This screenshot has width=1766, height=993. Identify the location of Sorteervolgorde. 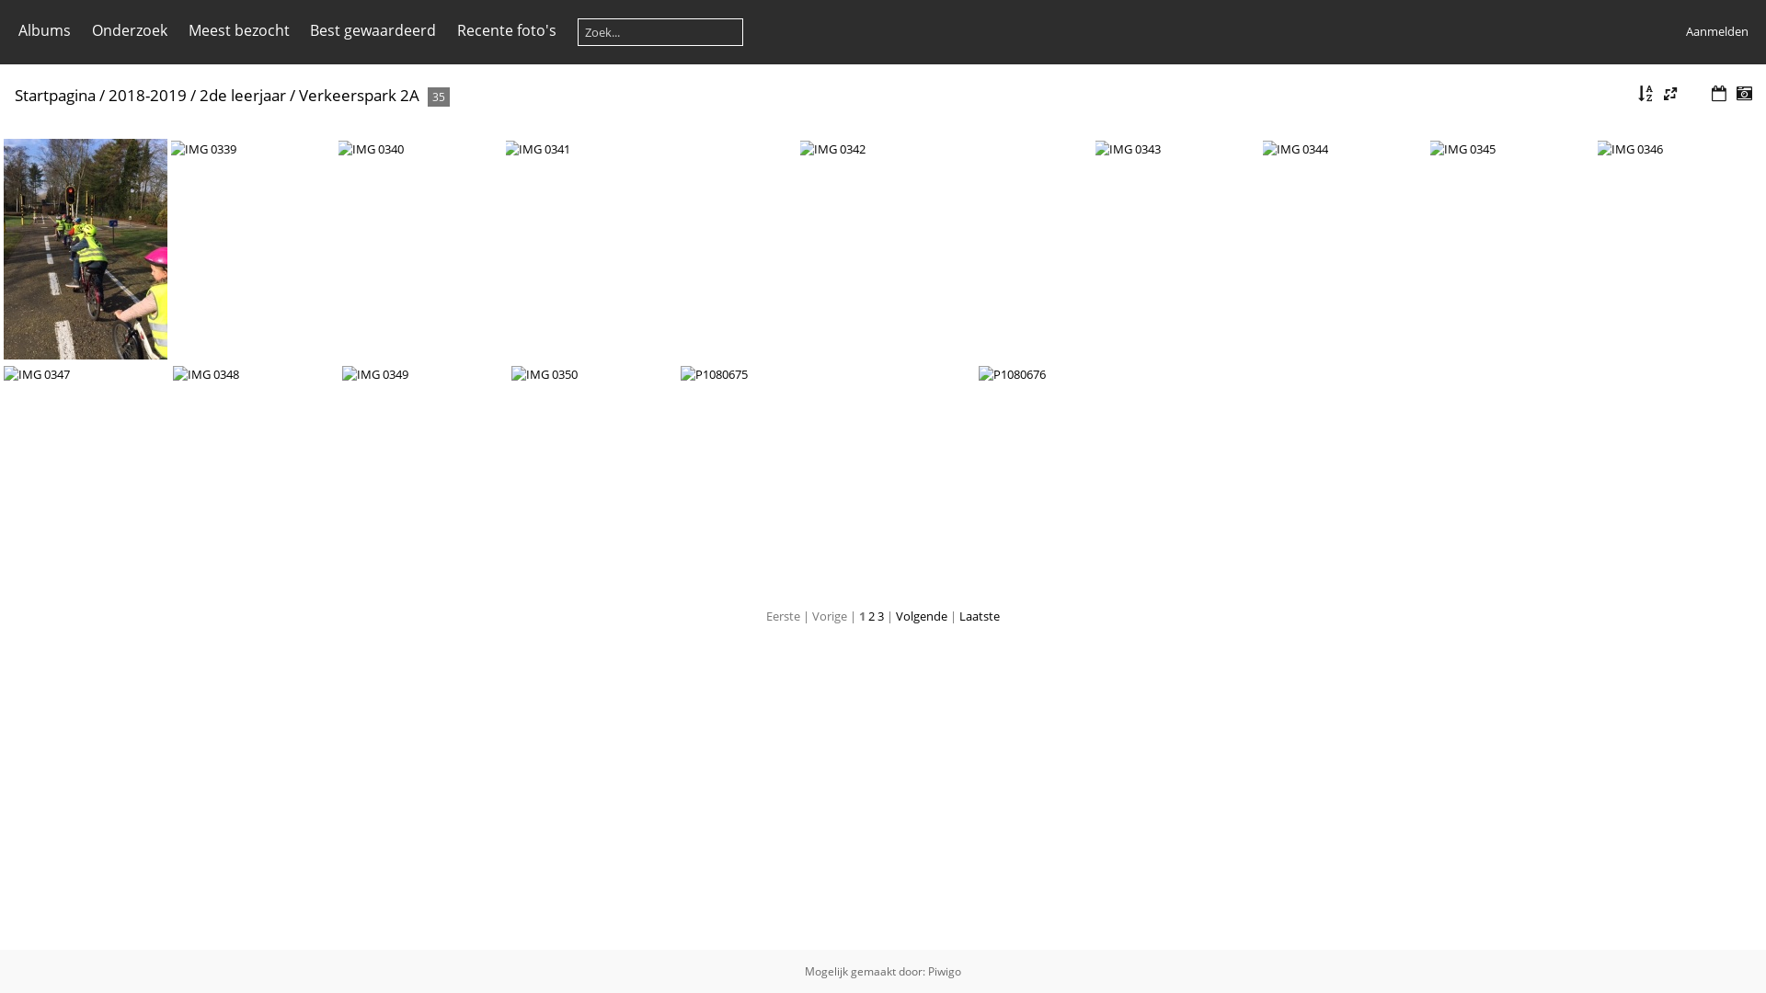
(1646, 94).